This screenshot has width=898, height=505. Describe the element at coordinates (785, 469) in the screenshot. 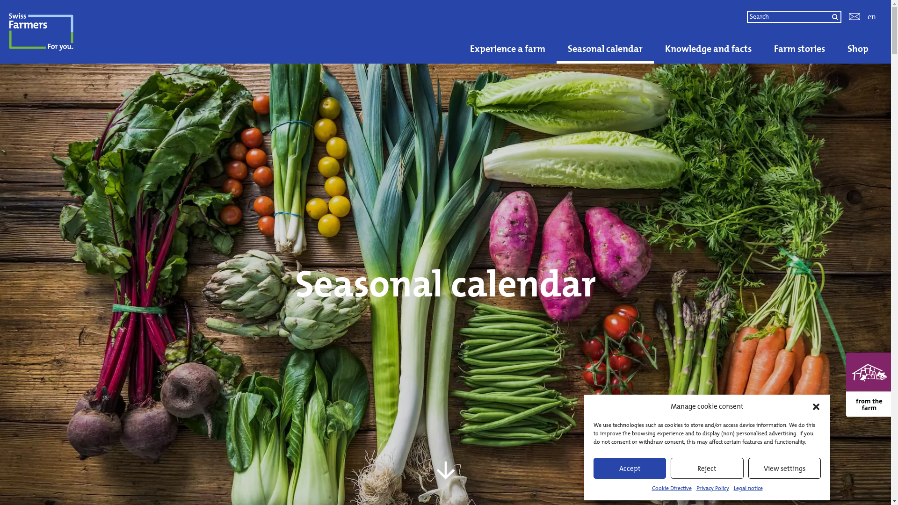

I see `View settings` at that location.